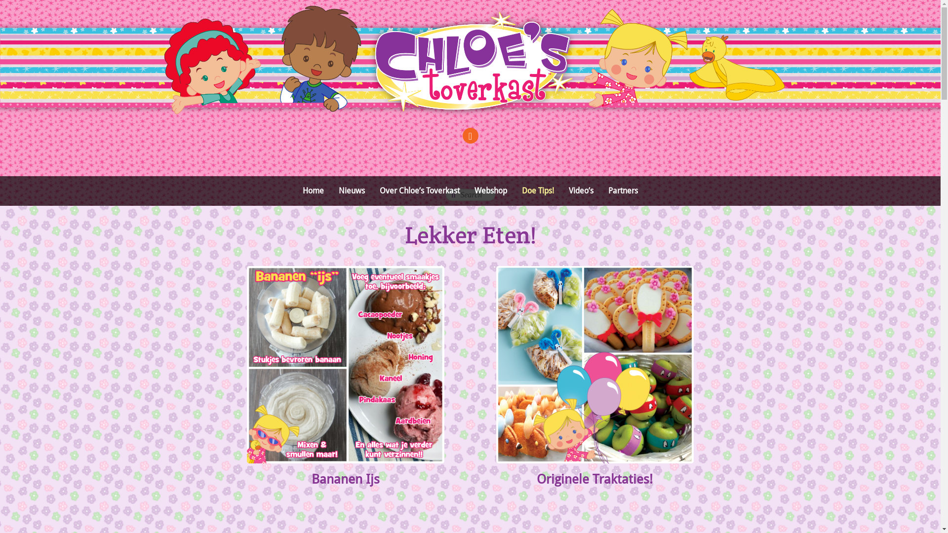 This screenshot has width=948, height=533. Describe the element at coordinates (623, 191) in the screenshot. I see `Partners` at that location.